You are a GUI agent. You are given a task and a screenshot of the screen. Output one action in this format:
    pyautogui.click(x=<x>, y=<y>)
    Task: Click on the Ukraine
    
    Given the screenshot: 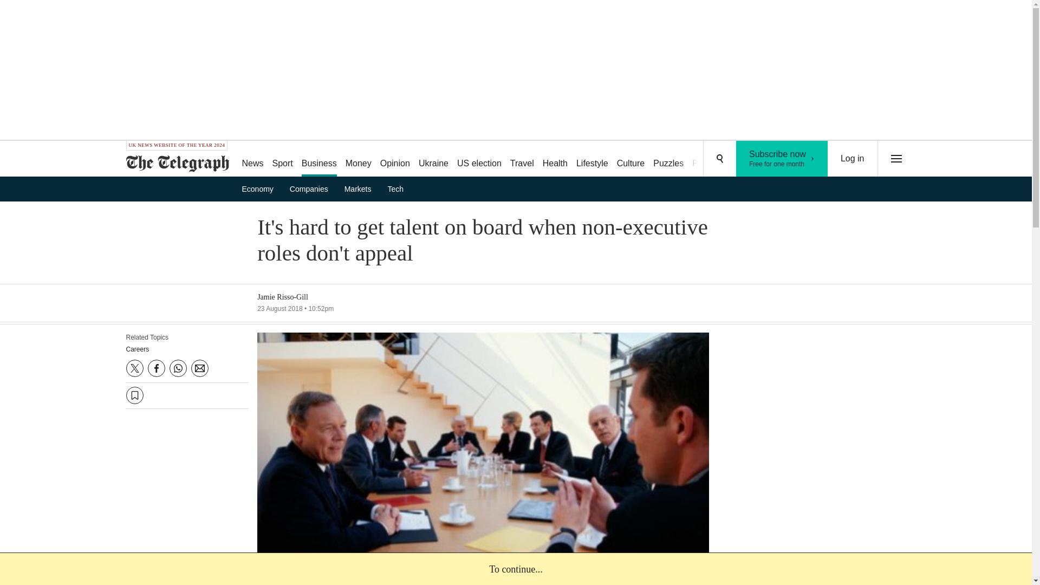 What is the action you would take?
    pyautogui.click(x=433, y=159)
    